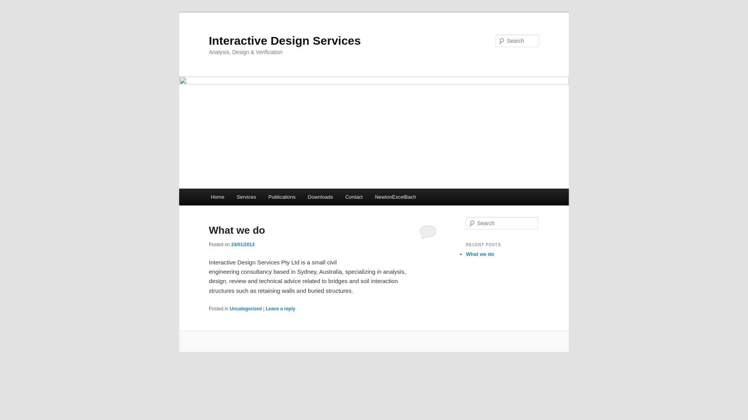 Image resolution: width=748 pixels, height=420 pixels. What do you see at coordinates (246, 197) in the screenshot?
I see `Services` at bounding box center [246, 197].